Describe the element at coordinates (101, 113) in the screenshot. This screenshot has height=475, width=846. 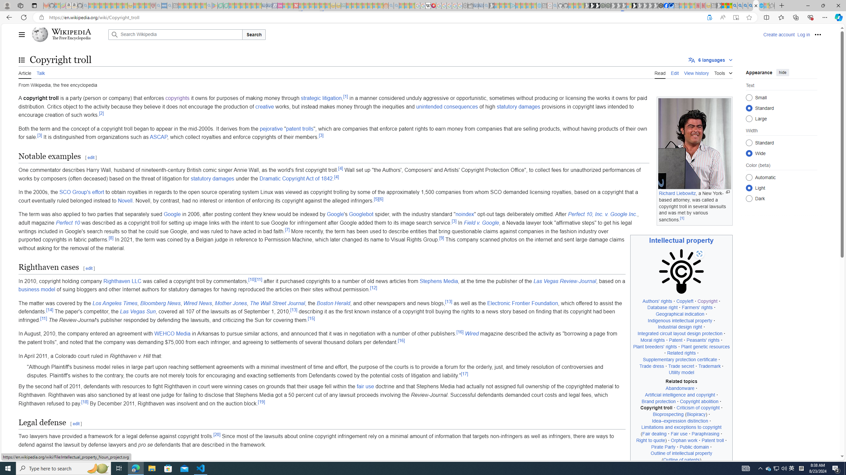
I see `[2]` at that location.